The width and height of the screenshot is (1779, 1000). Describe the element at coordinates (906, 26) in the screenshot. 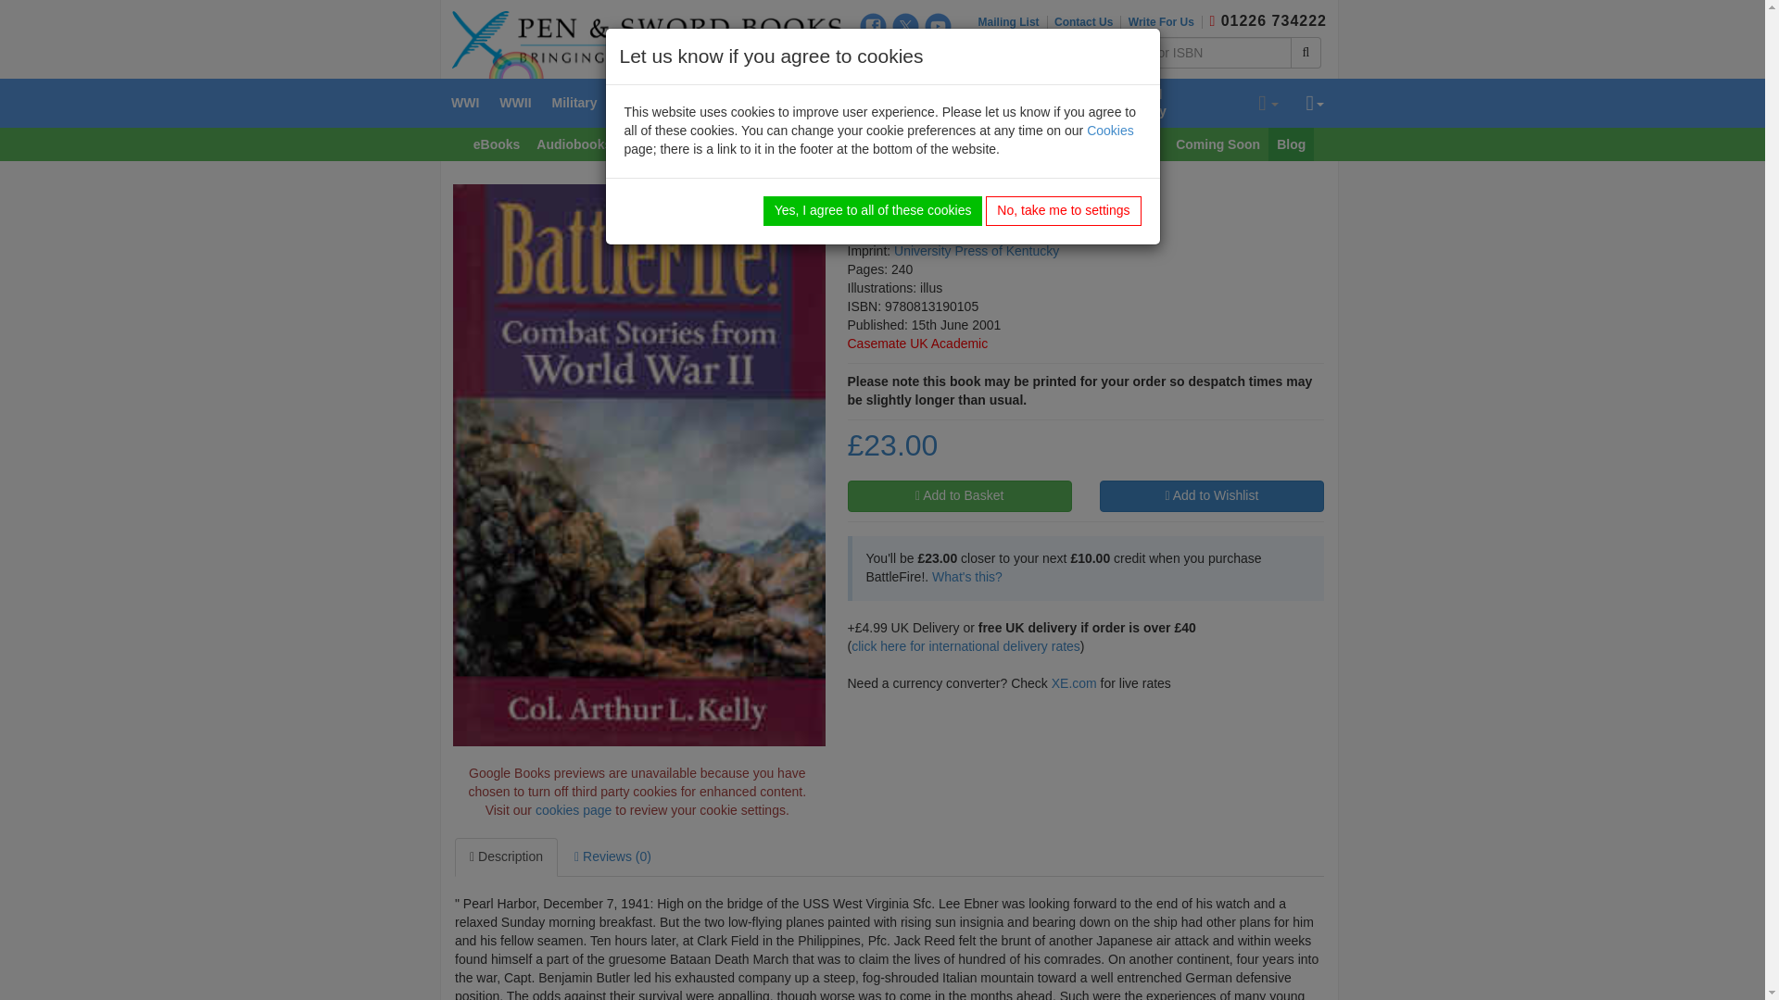

I see `X` at that location.